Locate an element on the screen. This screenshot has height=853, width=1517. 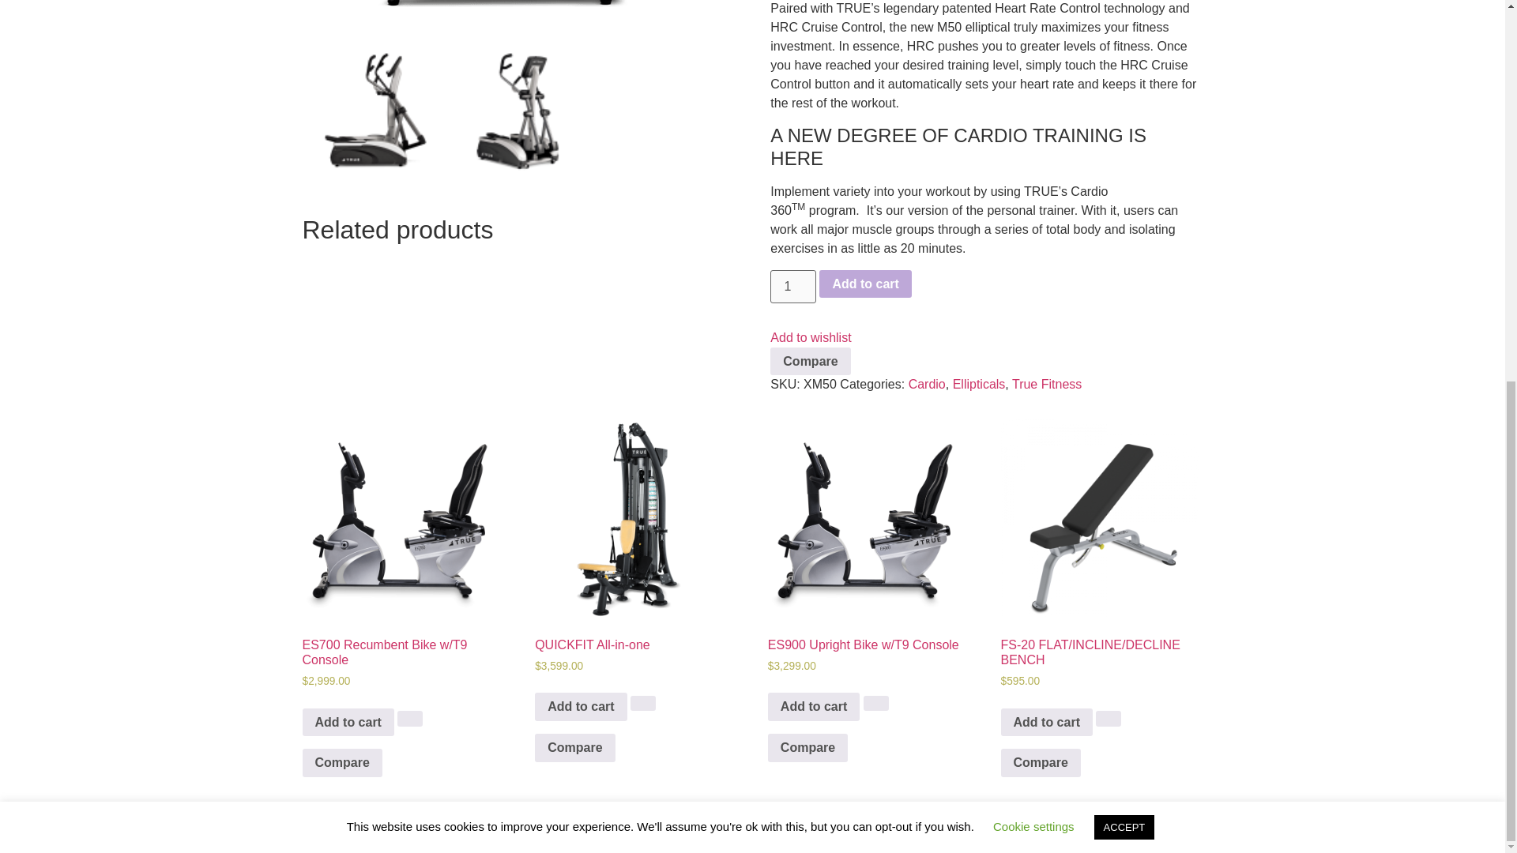
Add to wishlist is located at coordinates (811, 338).